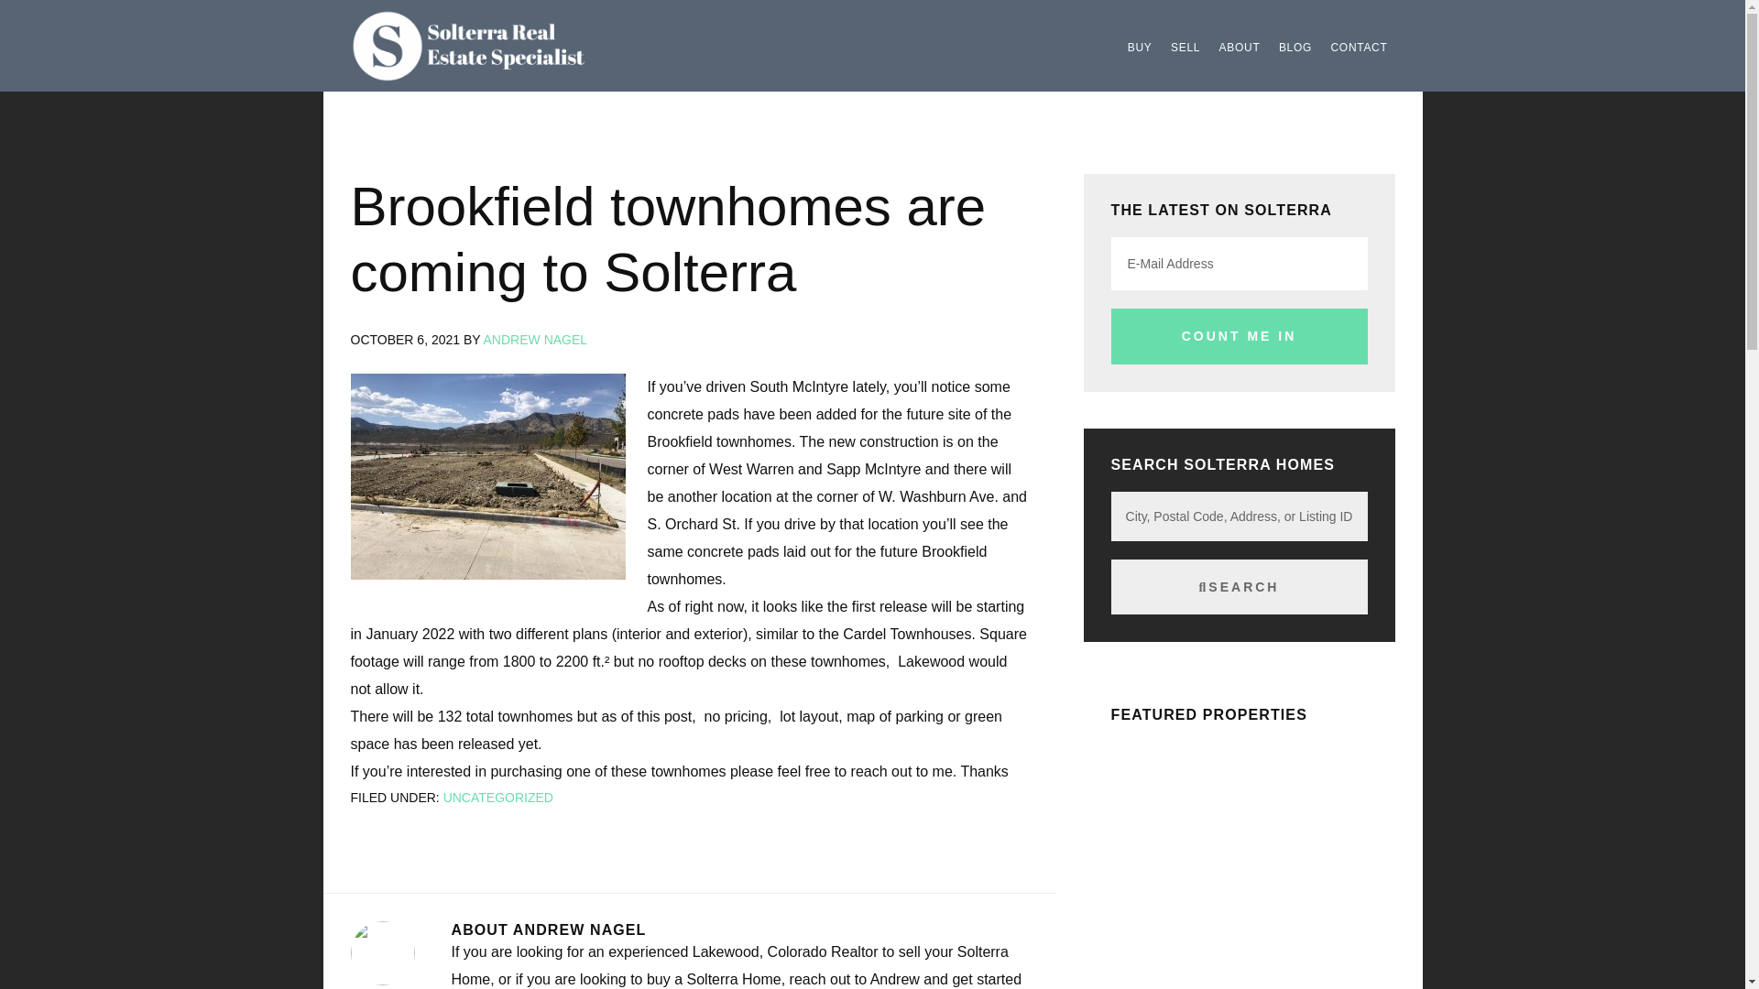 The width and height of the screenshot is (1759, 989). What do you see at coordinates (498, 797) in the screenshot?
I see `UNCATEGORIZED` at bounding box center [498, 797].